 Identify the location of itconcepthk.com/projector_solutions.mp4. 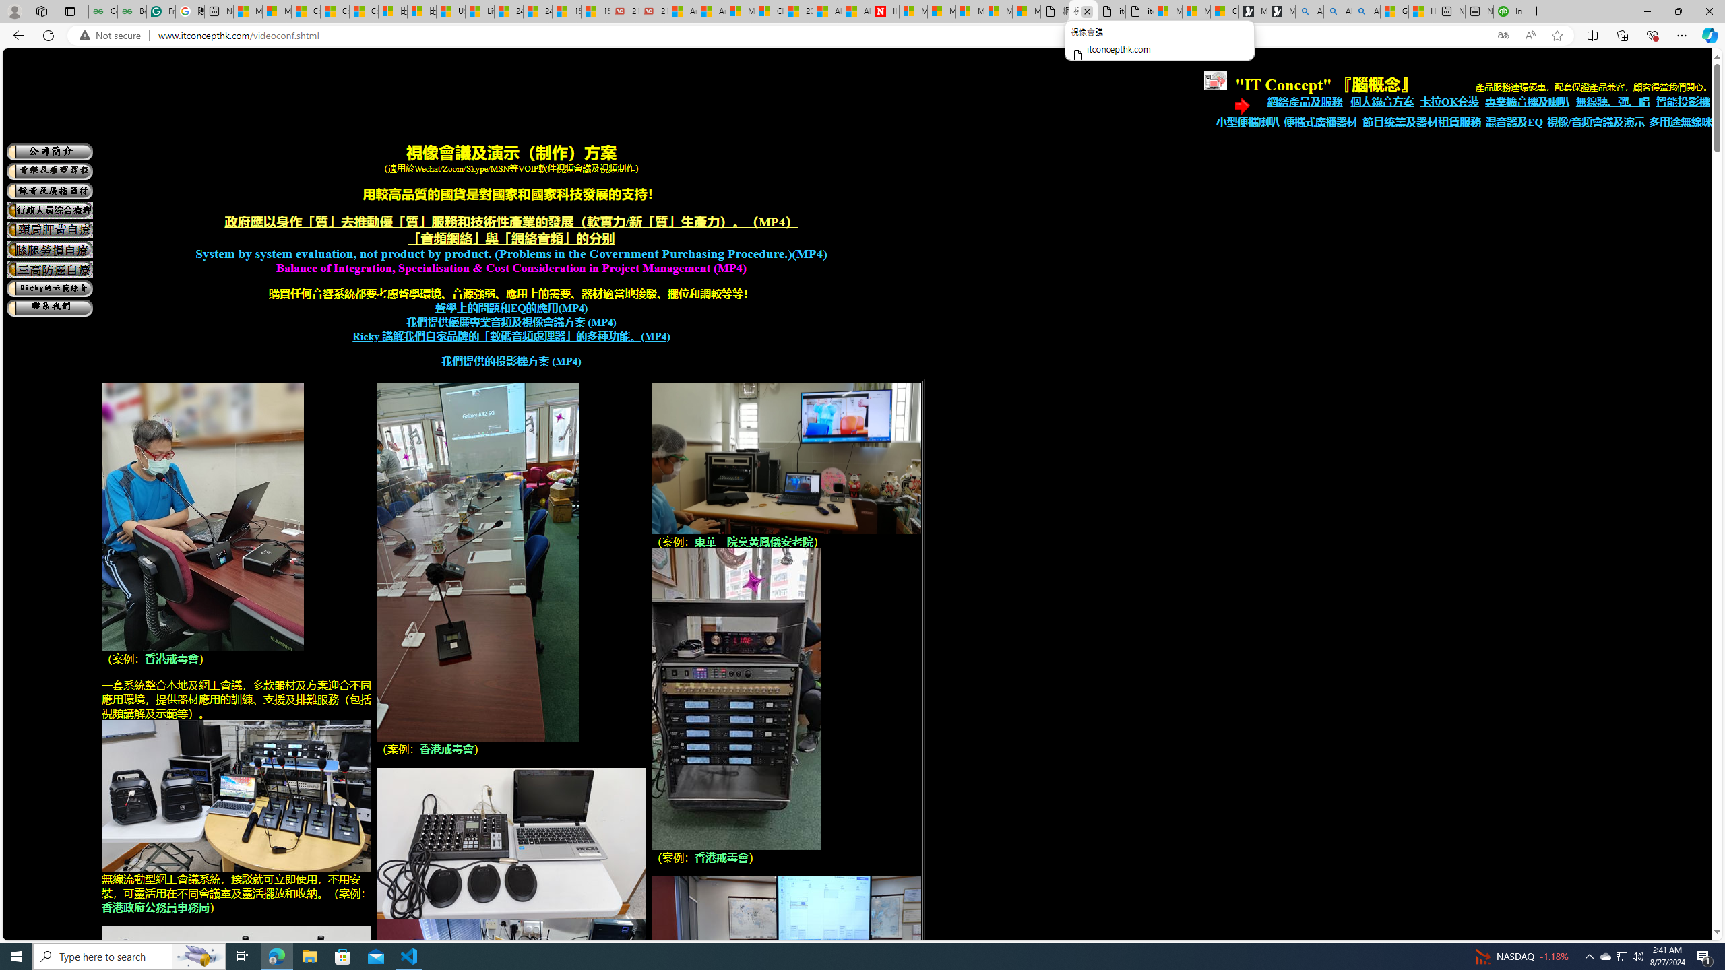
(1139, 11).